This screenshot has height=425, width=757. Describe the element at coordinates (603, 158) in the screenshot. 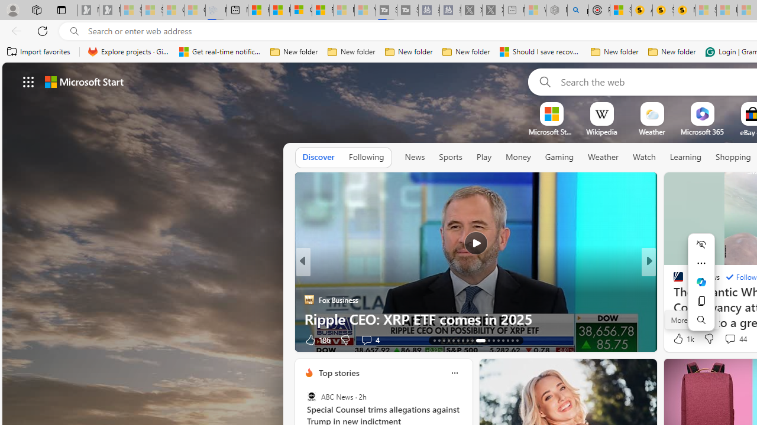

I see `Weather` at that location.